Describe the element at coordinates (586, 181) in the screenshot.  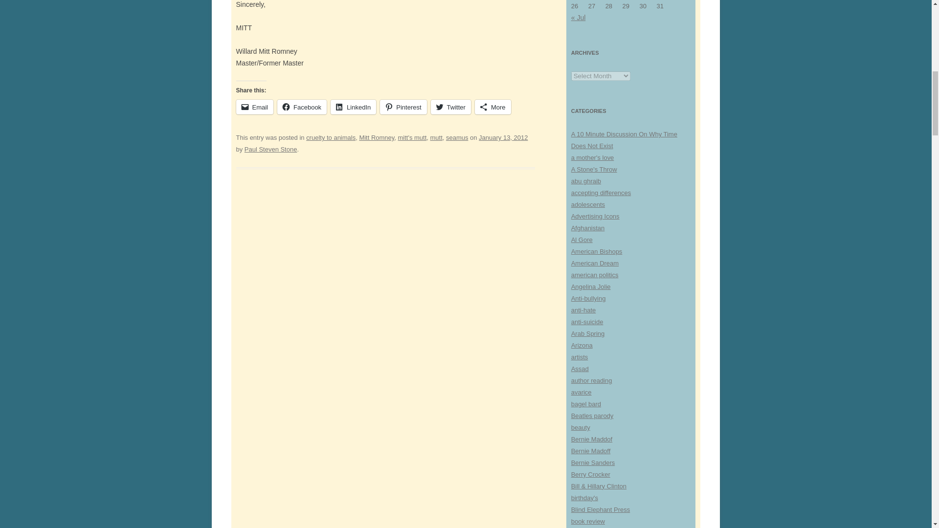
I see `abu ghraib` at that location.